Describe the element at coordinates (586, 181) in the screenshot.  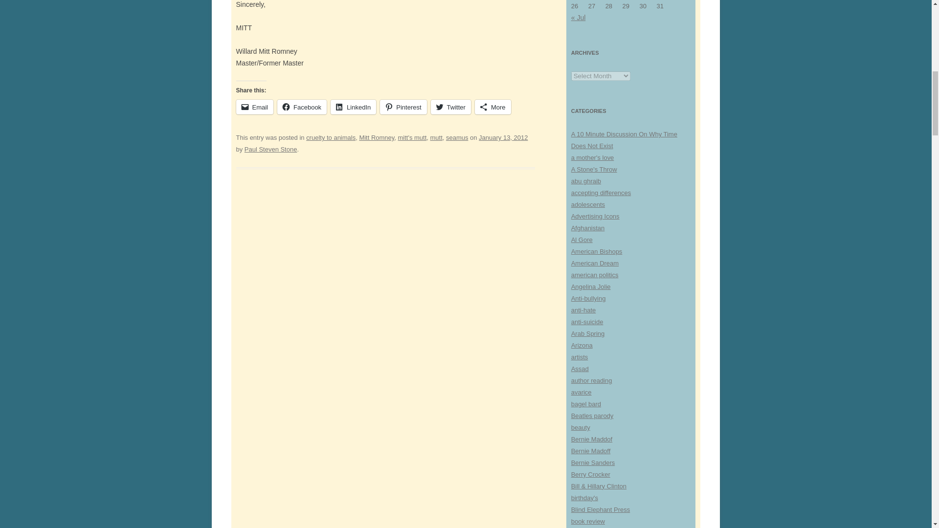
I see `abu ghraib` at that location.